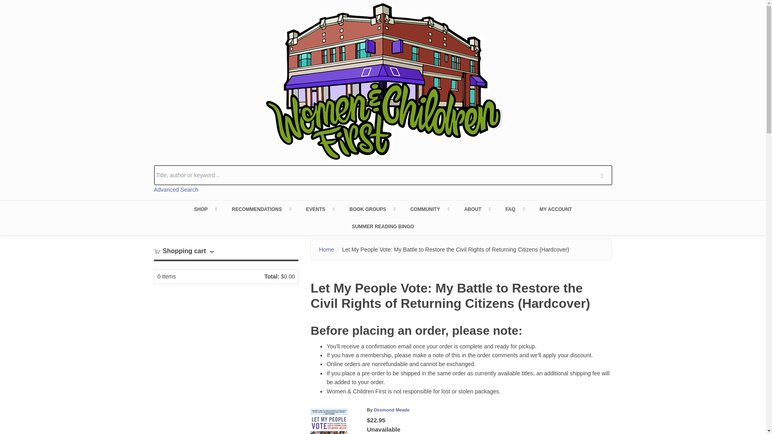  Describe the element at coordinates (261, 209) in the screenshot. I see `RECOMMENDATIONS` at that location.